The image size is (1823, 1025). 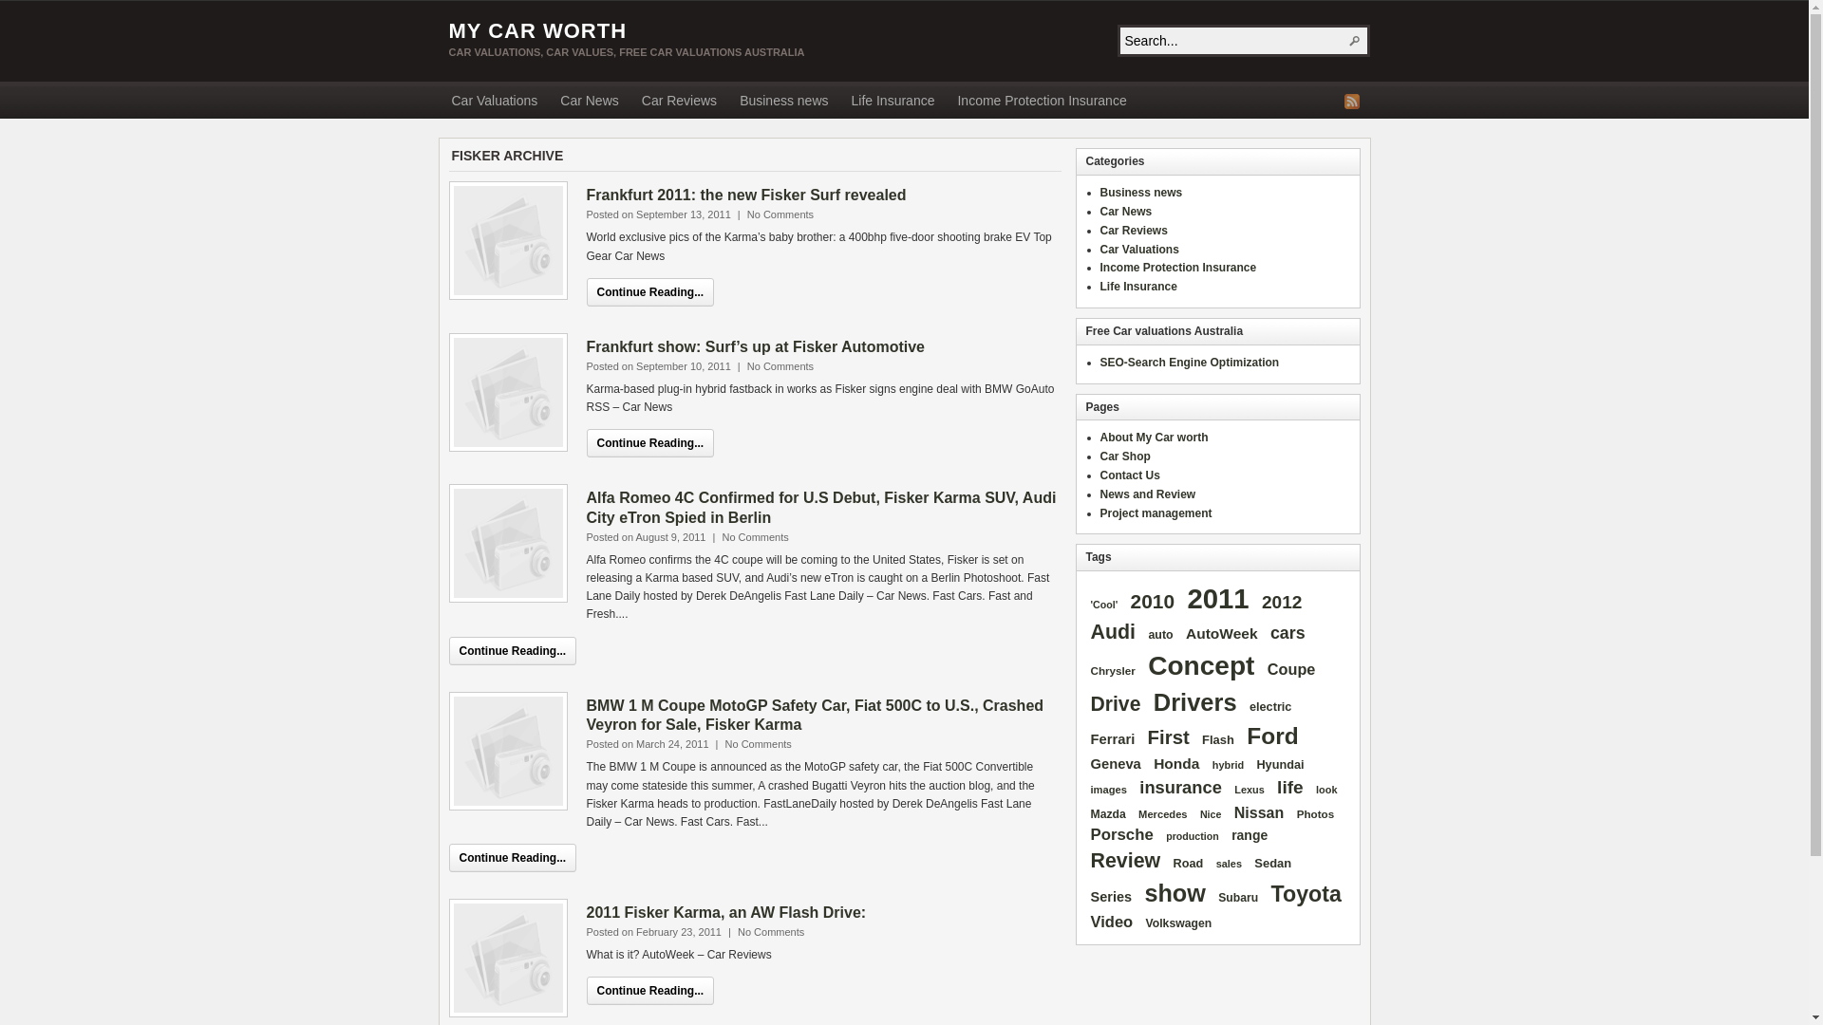 What do you see at coordinates (1290, 790) in the screenshot?
I see `life` at bounding box center [1290, 790].